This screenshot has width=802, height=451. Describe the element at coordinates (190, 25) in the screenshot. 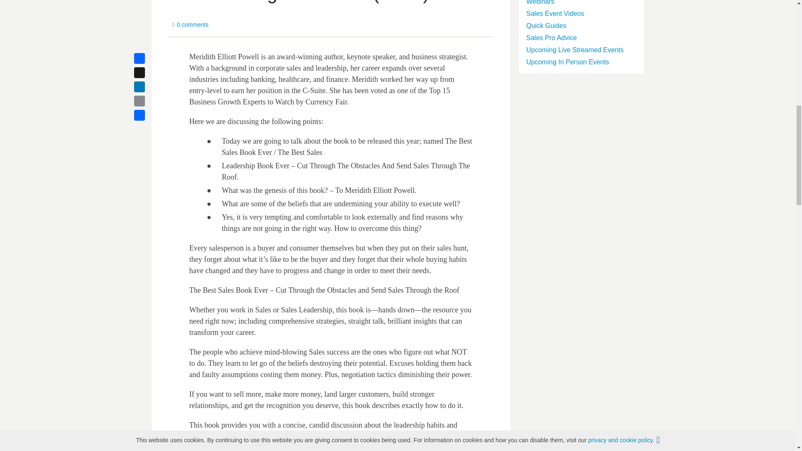

I see `0 comments` at that location.